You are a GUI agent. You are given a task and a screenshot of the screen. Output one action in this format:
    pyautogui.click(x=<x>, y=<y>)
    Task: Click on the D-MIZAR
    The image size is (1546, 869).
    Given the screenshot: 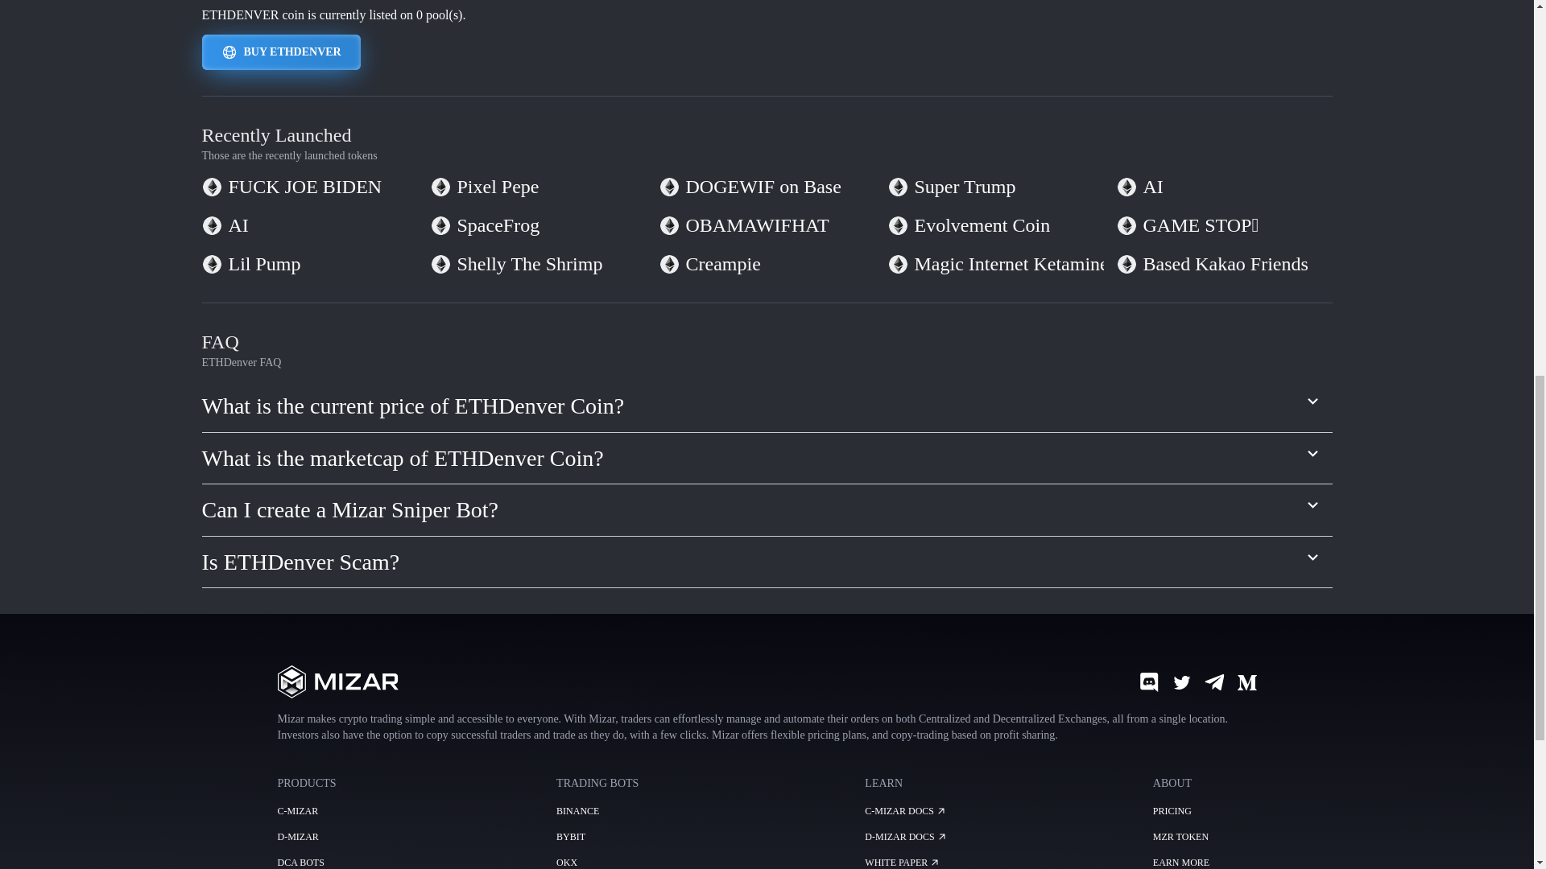 What is the action you would take?
    pyautogui.click(x=297, y=836)
    